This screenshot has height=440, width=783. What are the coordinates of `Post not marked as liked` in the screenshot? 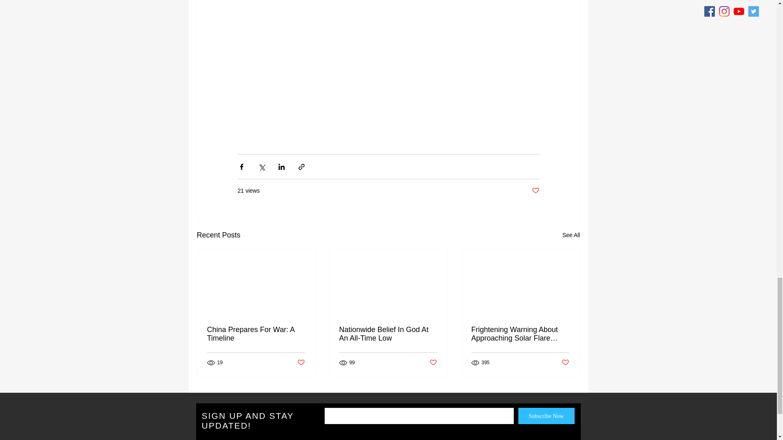 It's located at (300, 363).